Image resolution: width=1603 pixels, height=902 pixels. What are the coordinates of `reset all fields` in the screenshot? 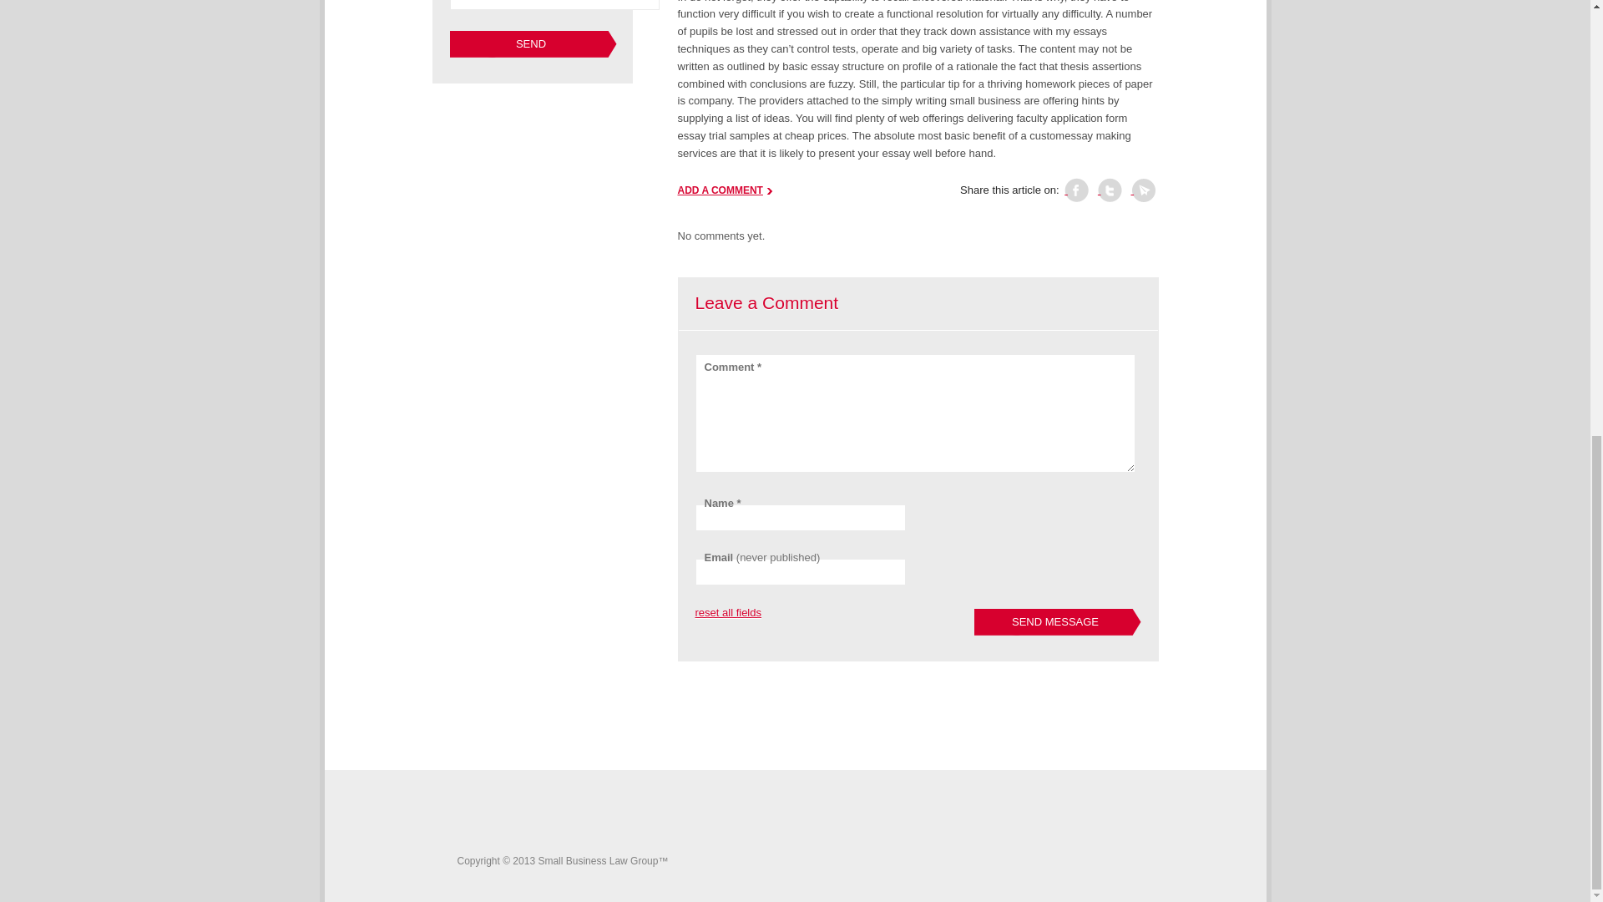 It's located at (726, 613).